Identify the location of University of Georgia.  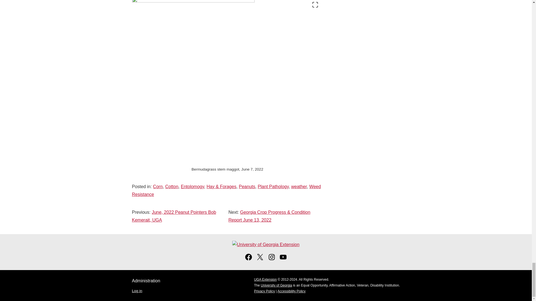
(276, 285).